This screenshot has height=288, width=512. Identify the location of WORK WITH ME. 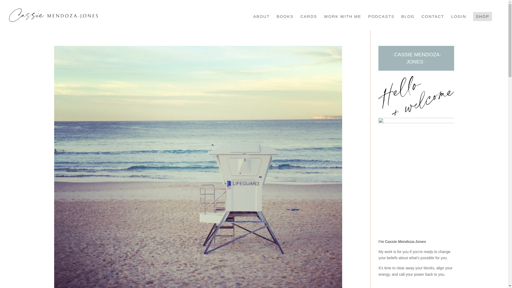
(343, 22).